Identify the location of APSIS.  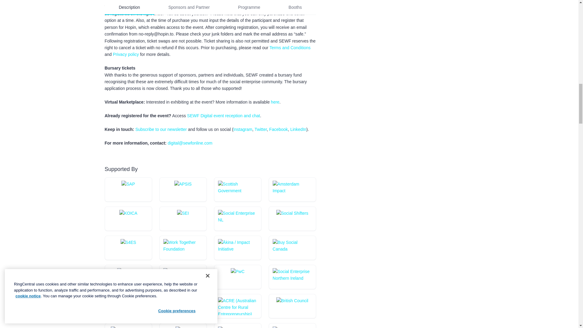
(183, 190).